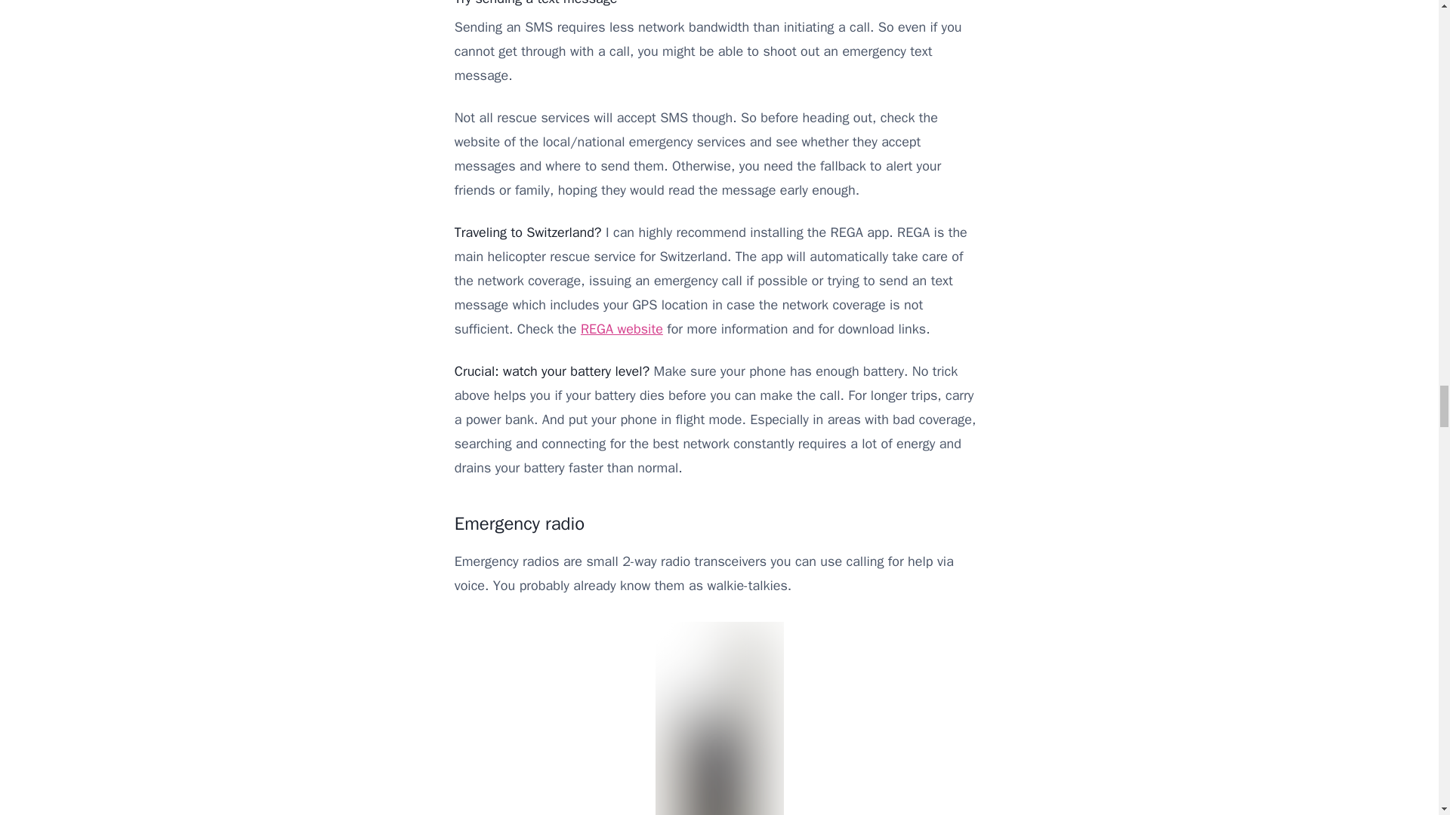 The height and width of the screenshot is (815, 1450). Describe the element at coordinates (719, 718) in the screenshot. I see `Motorola Talkabout T82 Extreme` at that location.